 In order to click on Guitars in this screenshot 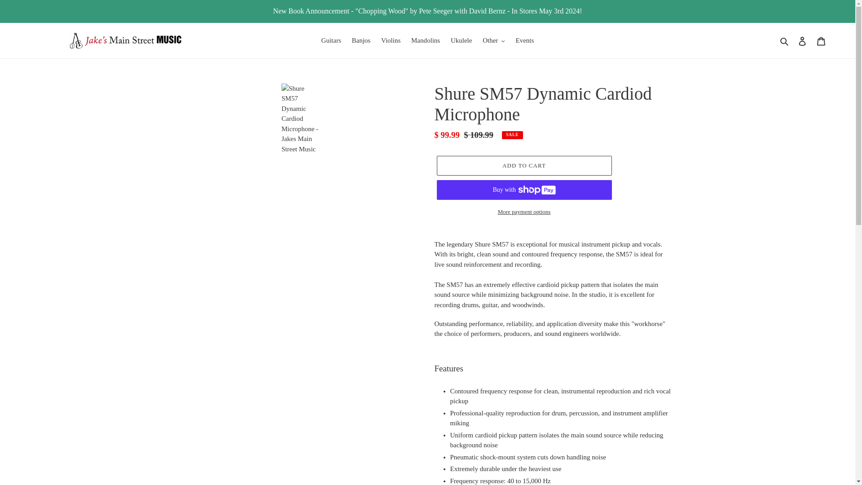, I will do `click(331, 40)`.